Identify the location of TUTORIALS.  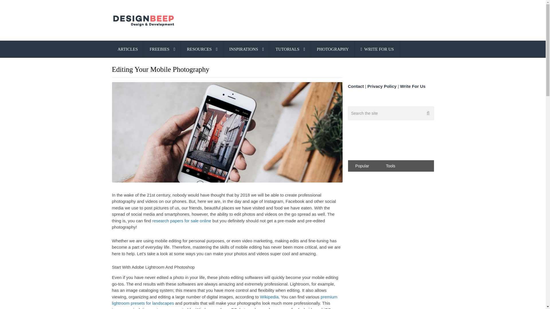
(290, 49).